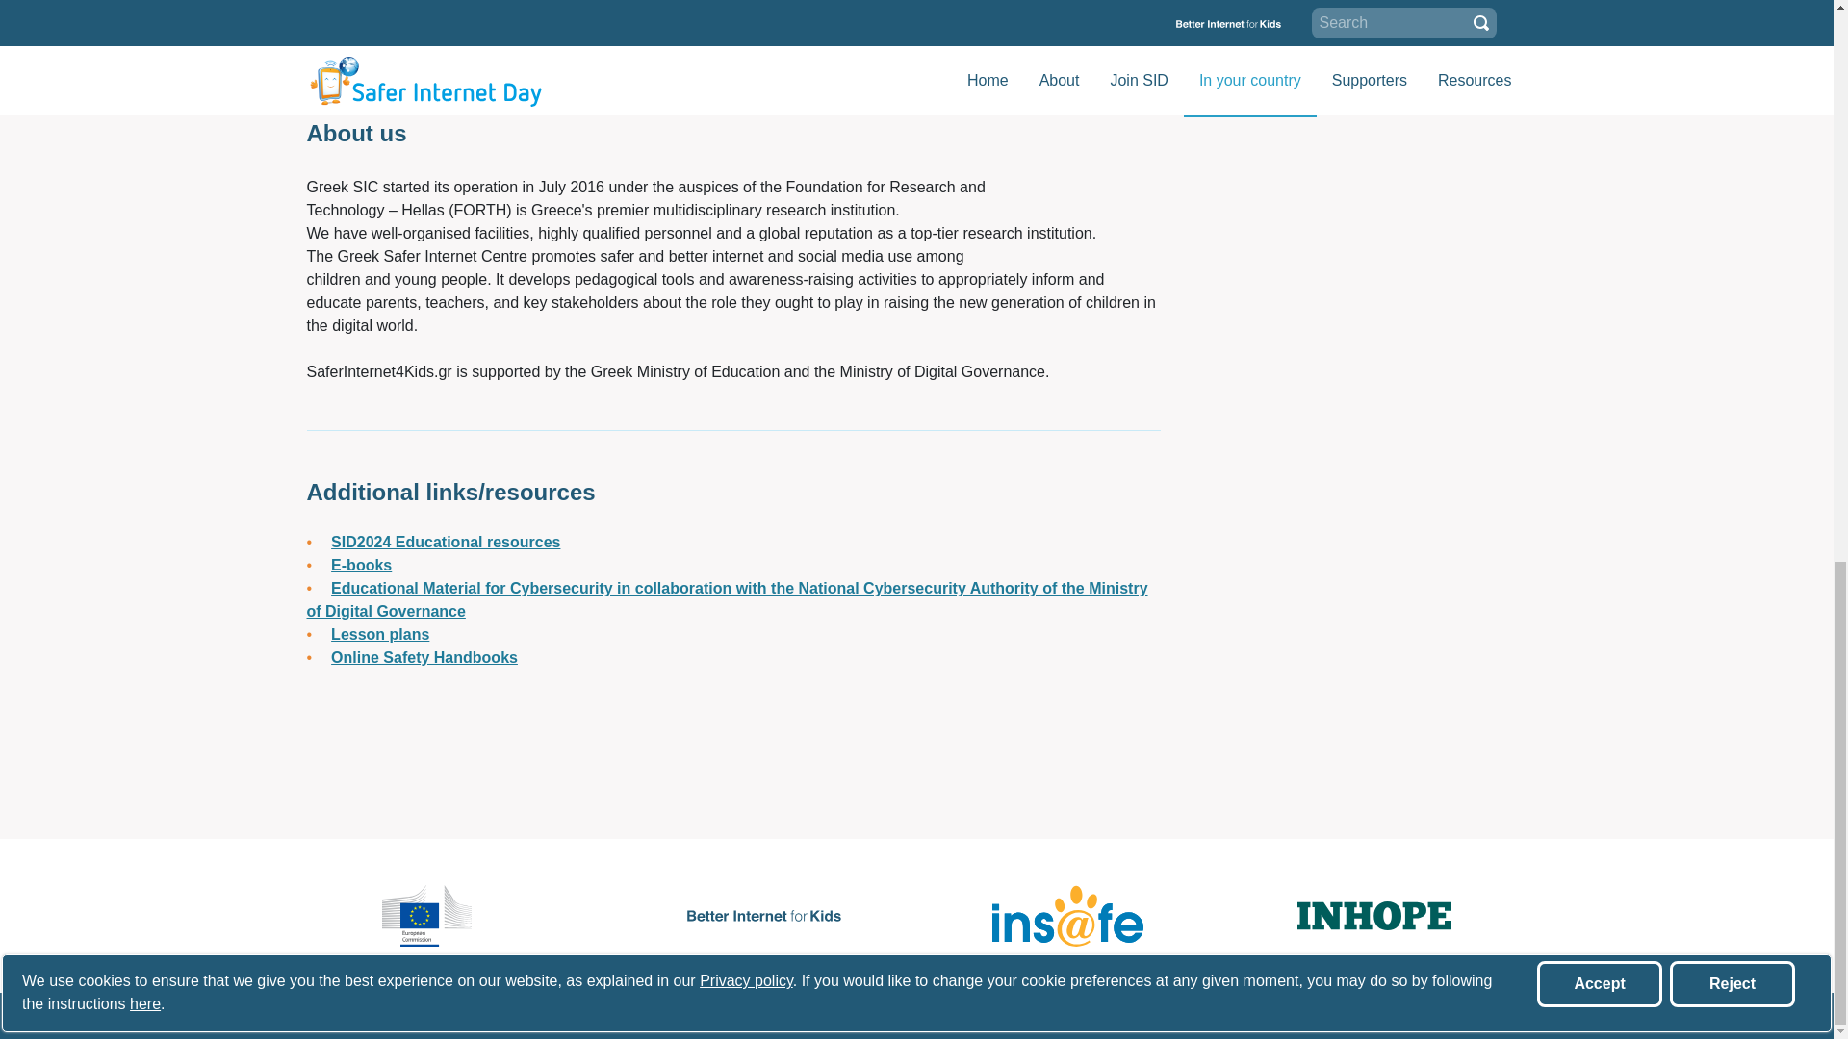 Image resolution: width=1848 pixels, height=1039 pixels. Describe the element at coordinates (379, 635) in the screenshot. I see `Lesson plans` at that location.